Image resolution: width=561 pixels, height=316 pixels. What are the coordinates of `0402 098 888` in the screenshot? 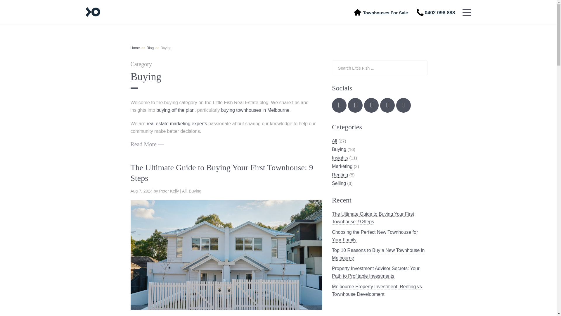 It's located at (436, 13).